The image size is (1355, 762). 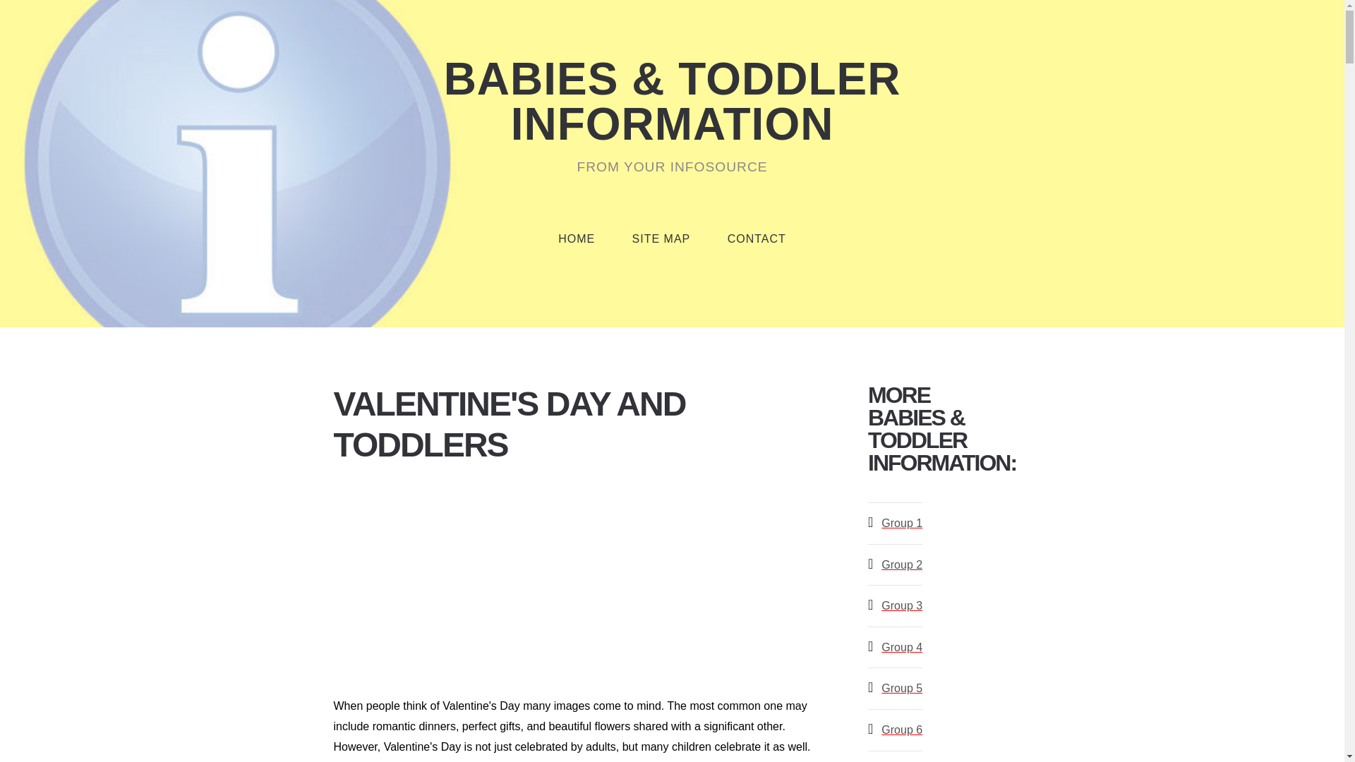 What do you see at coordinates (902, 730) in the screenshot?
I see `Group 6` at bounding box center [902, 730].